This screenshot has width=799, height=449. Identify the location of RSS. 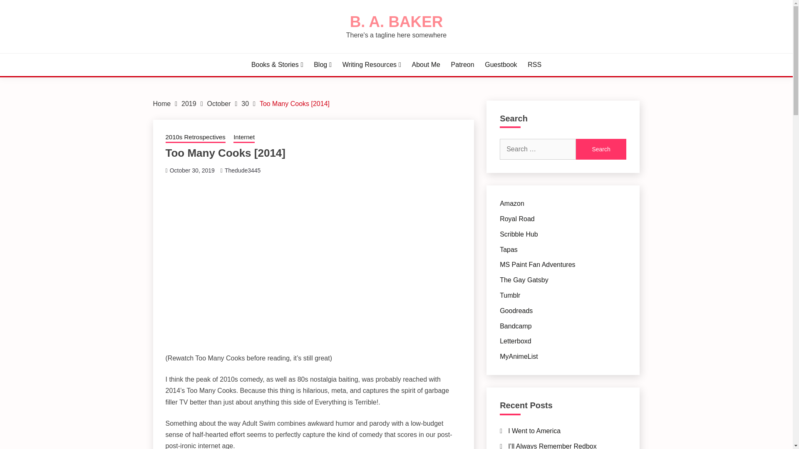
(534, 65).